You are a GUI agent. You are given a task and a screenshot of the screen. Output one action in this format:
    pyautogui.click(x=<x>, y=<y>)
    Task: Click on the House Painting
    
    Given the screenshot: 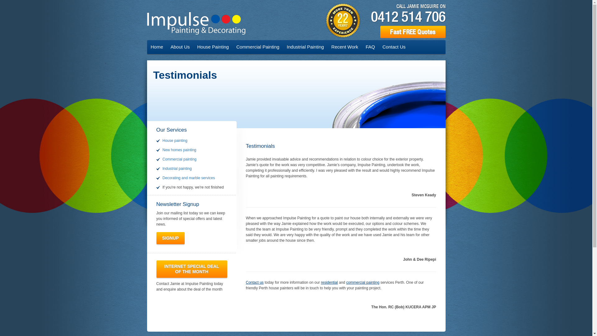 What is the action you would take?
    pyautogui.click(x=213, y=47)
    